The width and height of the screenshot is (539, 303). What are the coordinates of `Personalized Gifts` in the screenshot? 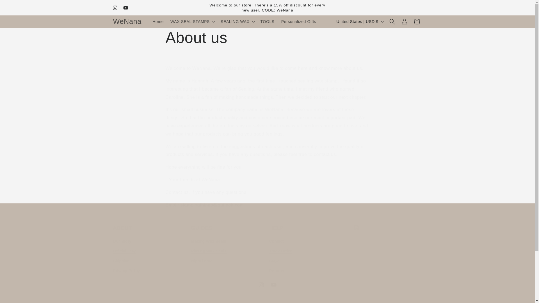 It's located at (306, 250).